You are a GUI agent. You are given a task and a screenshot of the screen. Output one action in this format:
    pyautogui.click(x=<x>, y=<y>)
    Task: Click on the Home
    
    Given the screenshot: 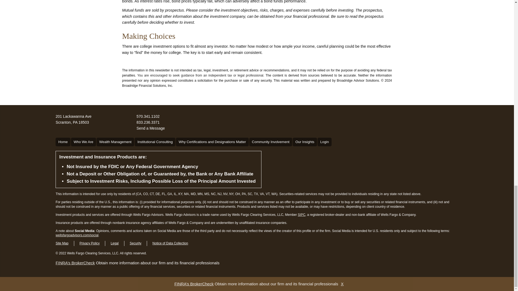 What is the action you would take?
    pyautogui.click(x=63, y=142)
    